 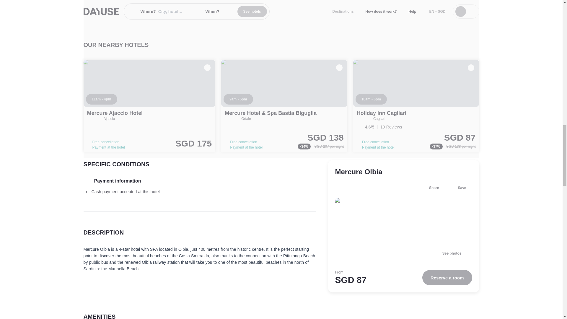 I want to click on Holiday Inn Cagliari, so click(x=382, y=113).